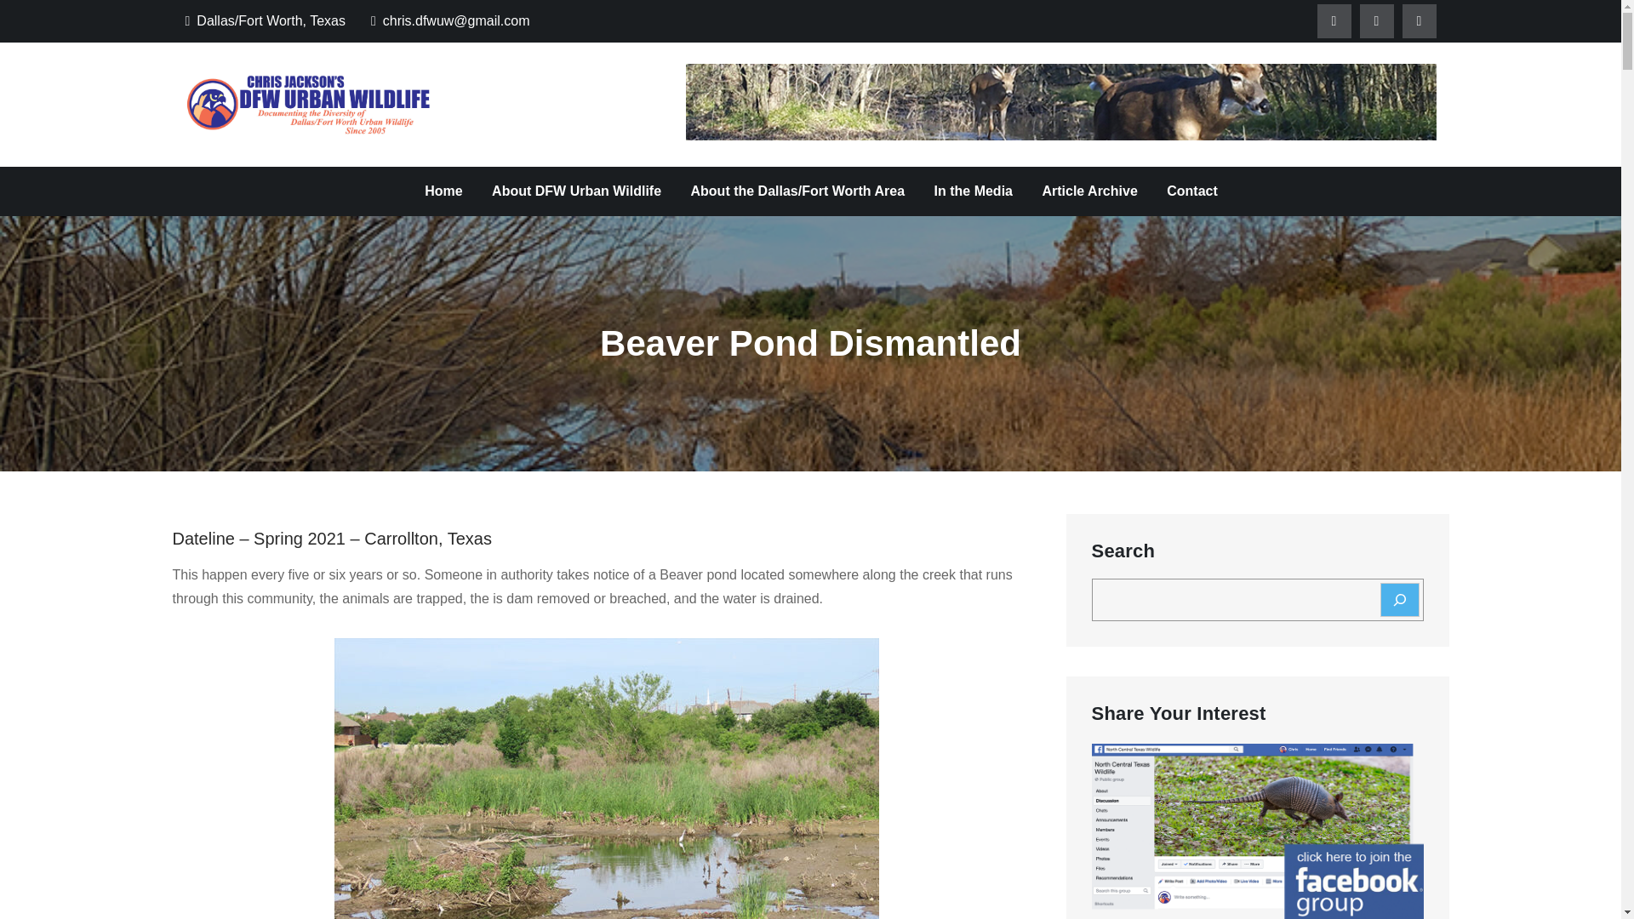 Image resolution: width=1634 pixels, height=919 pixels. I want to click on Article Archive, so click(1089, 191).